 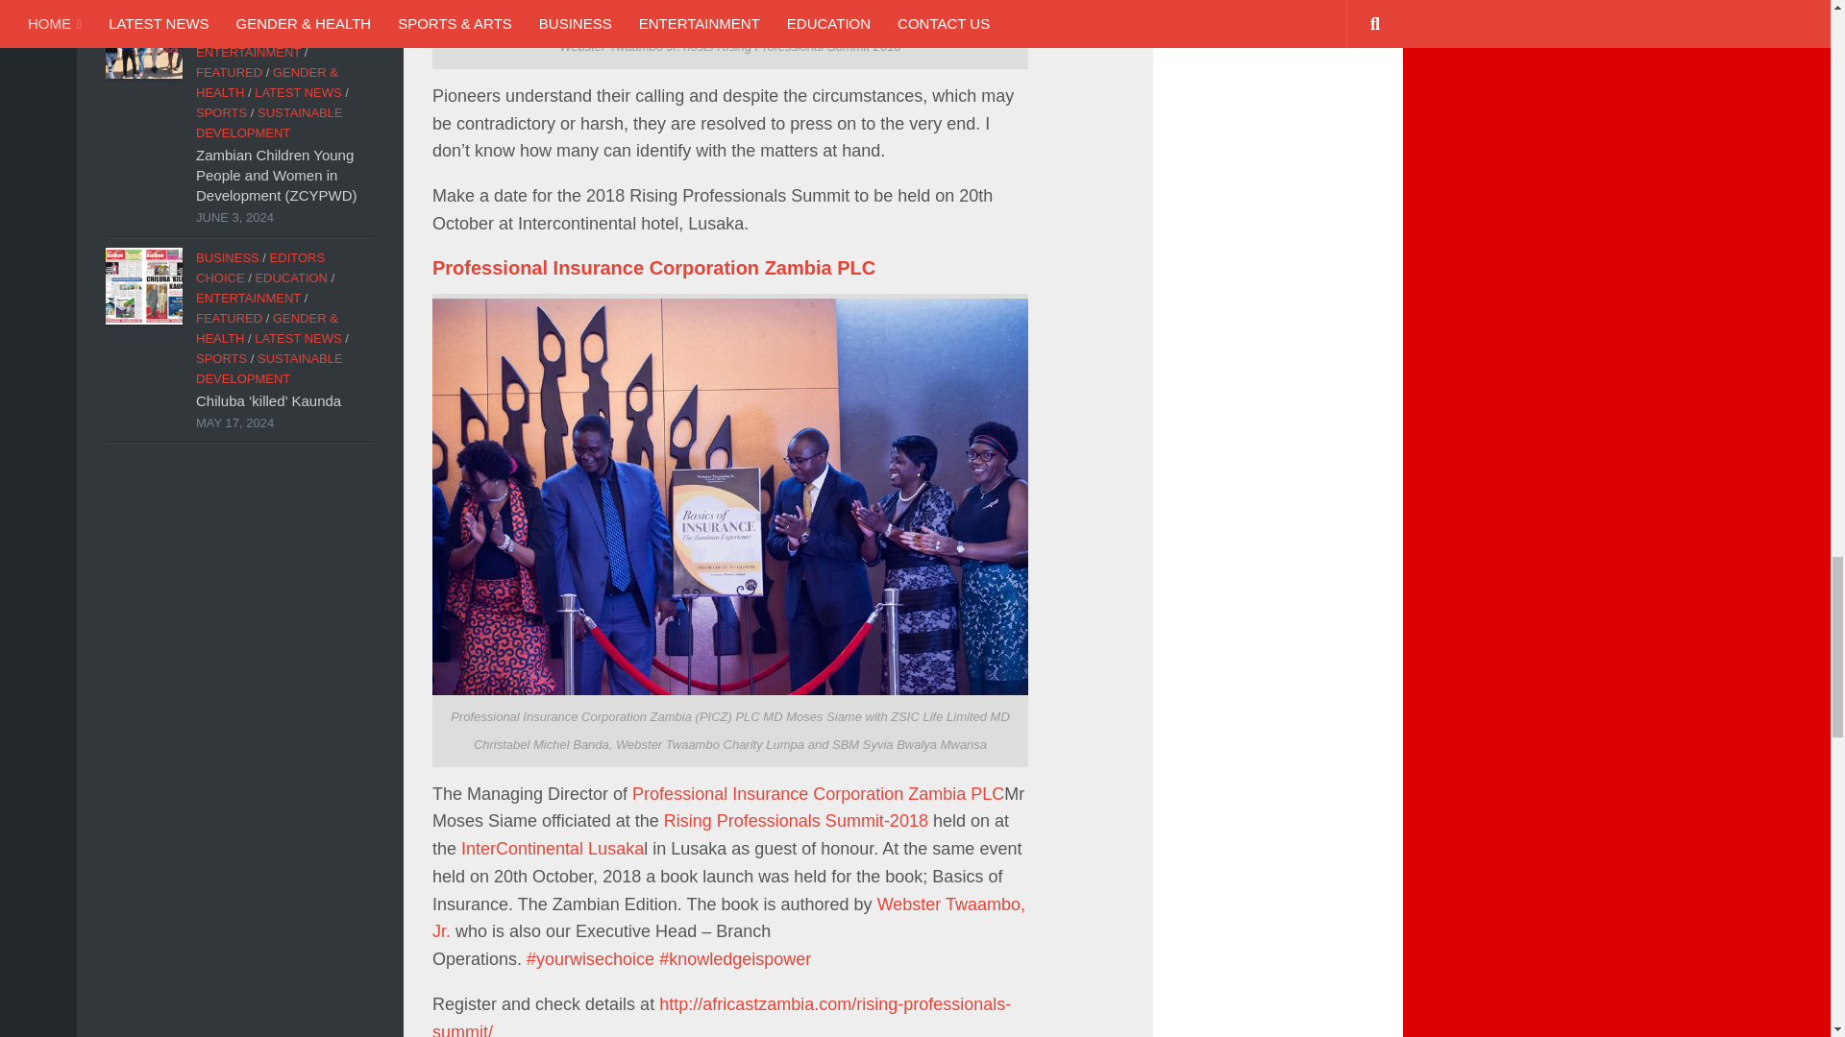 What do you see at coordinates (653, 267) in the screenshot?
I see `Professional Insurance Corporation Zambia PLC` at bounding box center [653, 267].